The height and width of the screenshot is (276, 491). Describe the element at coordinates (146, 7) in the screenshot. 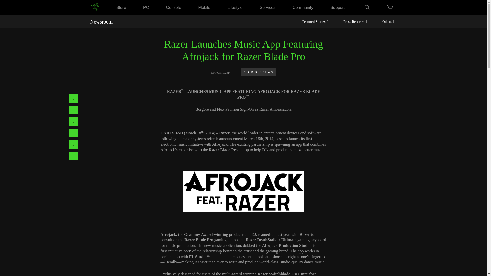

I see `PC` at that location.